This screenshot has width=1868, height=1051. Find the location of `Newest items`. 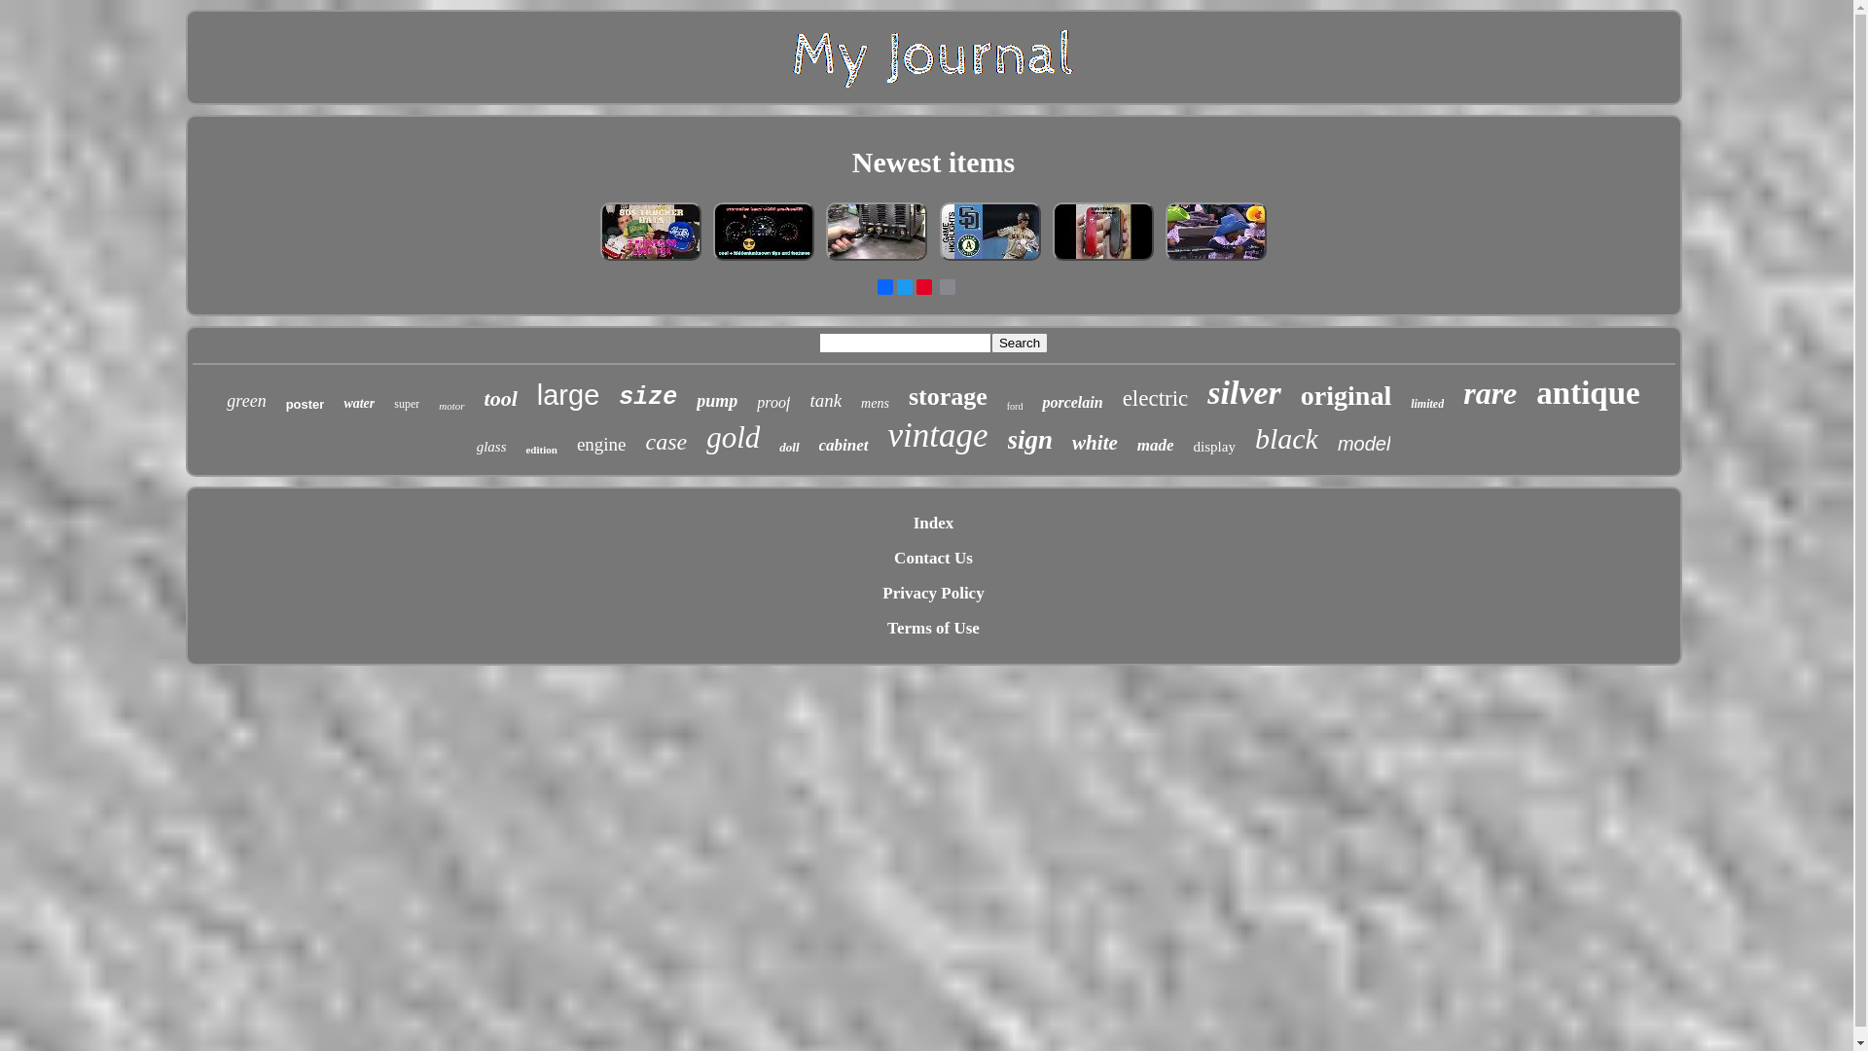

Newest items is located at coordinates (934, 162).